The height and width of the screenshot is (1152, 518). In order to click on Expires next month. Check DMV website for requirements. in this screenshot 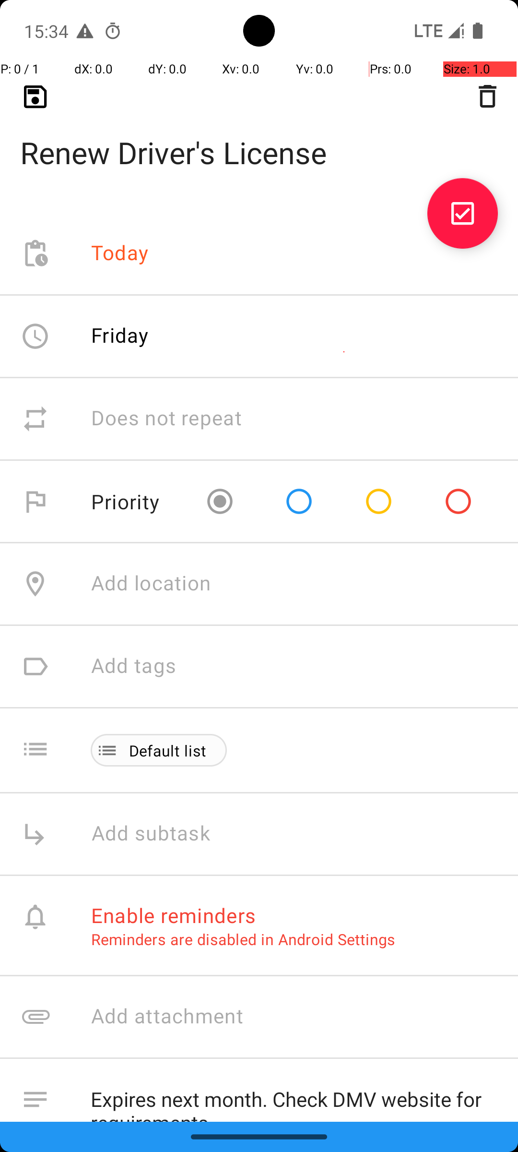, I will do `click(294, 1097)`.